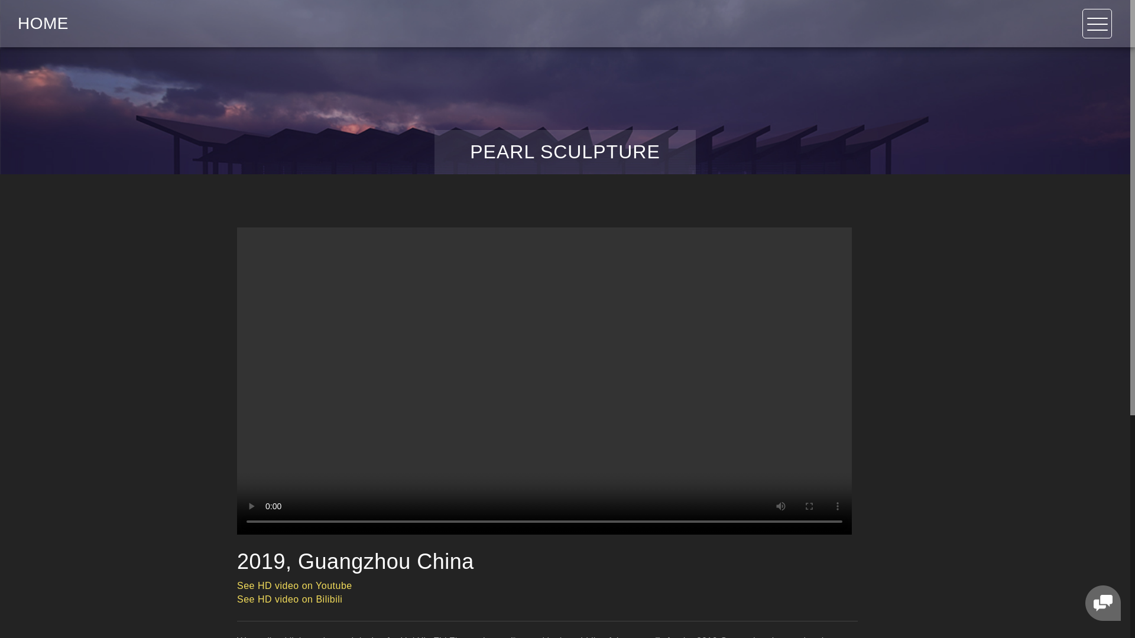  What do you see at coordinates (43, 23) in the screenshot?
I see `HOME` at bounding box center [43, 23].